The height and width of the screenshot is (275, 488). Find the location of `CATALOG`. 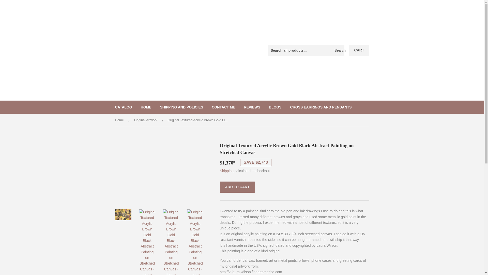

CATALOG is located at coordinates (124, 107).